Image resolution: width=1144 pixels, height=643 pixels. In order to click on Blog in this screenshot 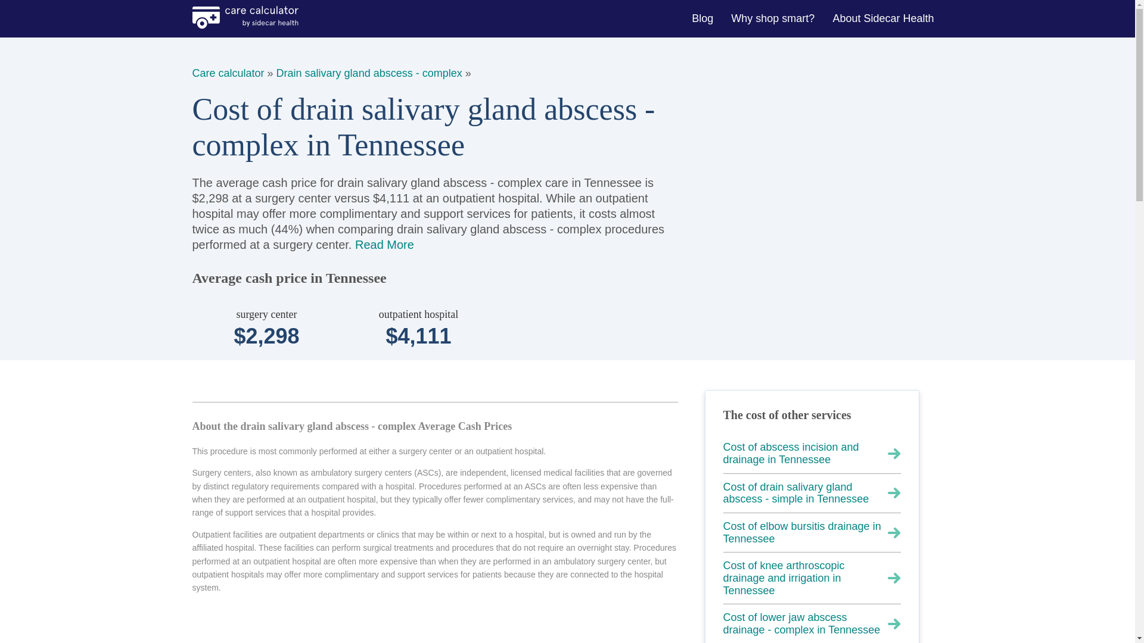, I will do `click(703, 18)`.